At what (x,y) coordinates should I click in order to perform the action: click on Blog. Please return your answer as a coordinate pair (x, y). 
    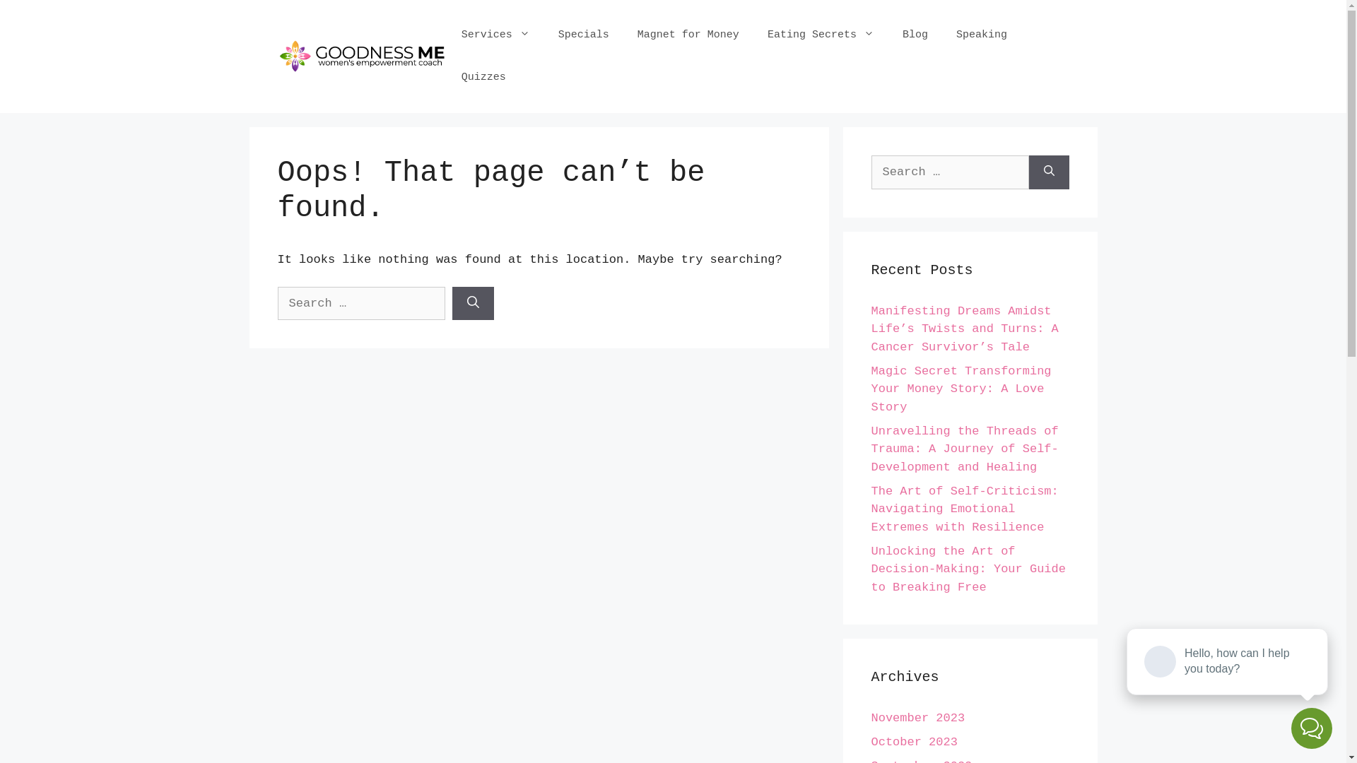
    Looking at the image, I should click on (915, 35).